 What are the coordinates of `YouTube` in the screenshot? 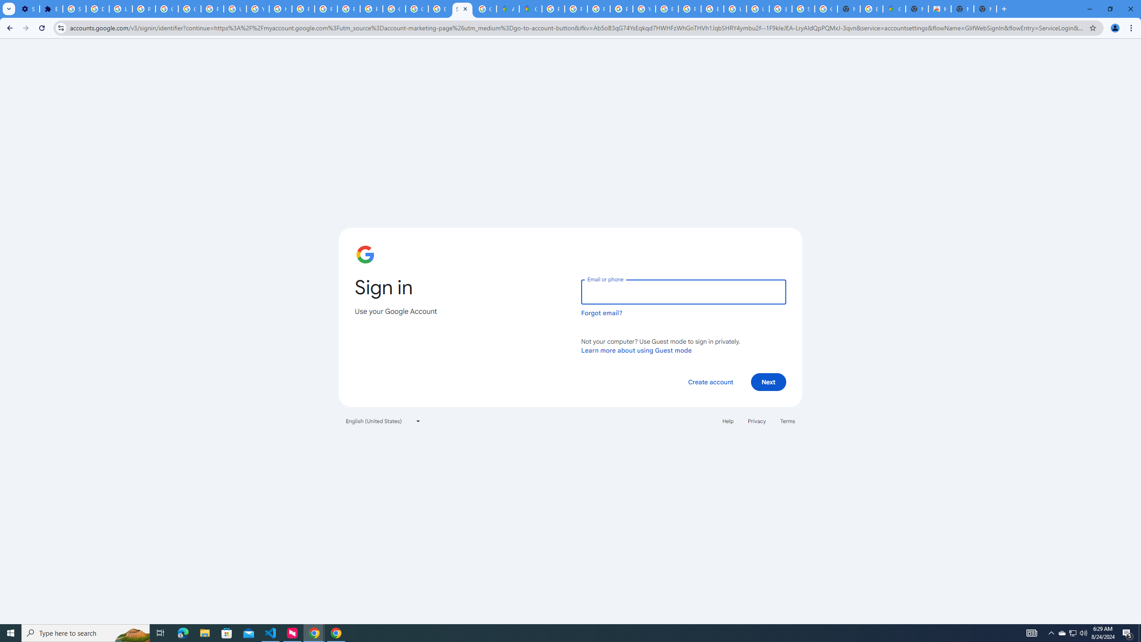 It's located at (257, 9).